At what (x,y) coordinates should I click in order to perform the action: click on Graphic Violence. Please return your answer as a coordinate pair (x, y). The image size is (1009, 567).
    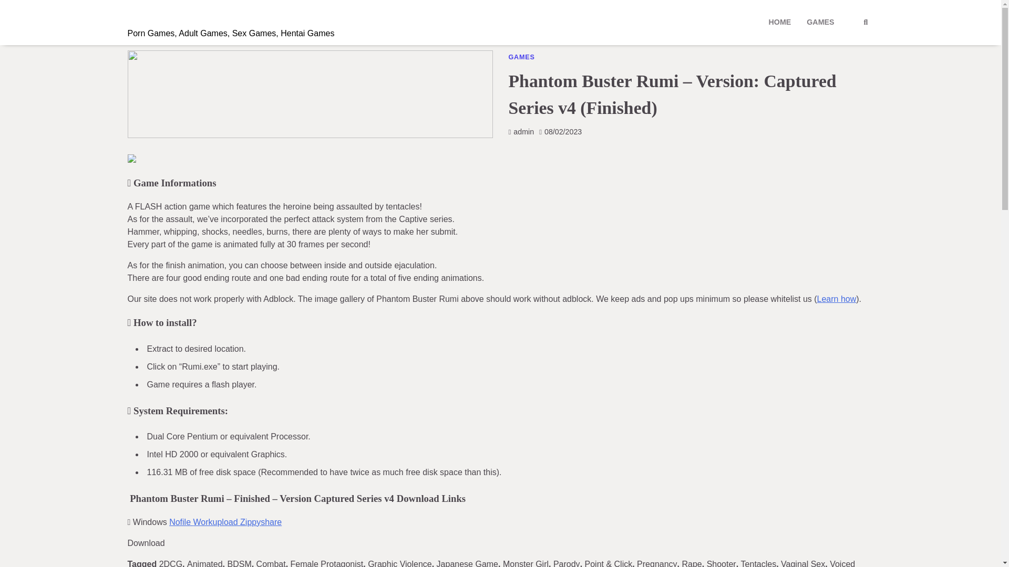
    Looking at the image, I should click on (399, 563).